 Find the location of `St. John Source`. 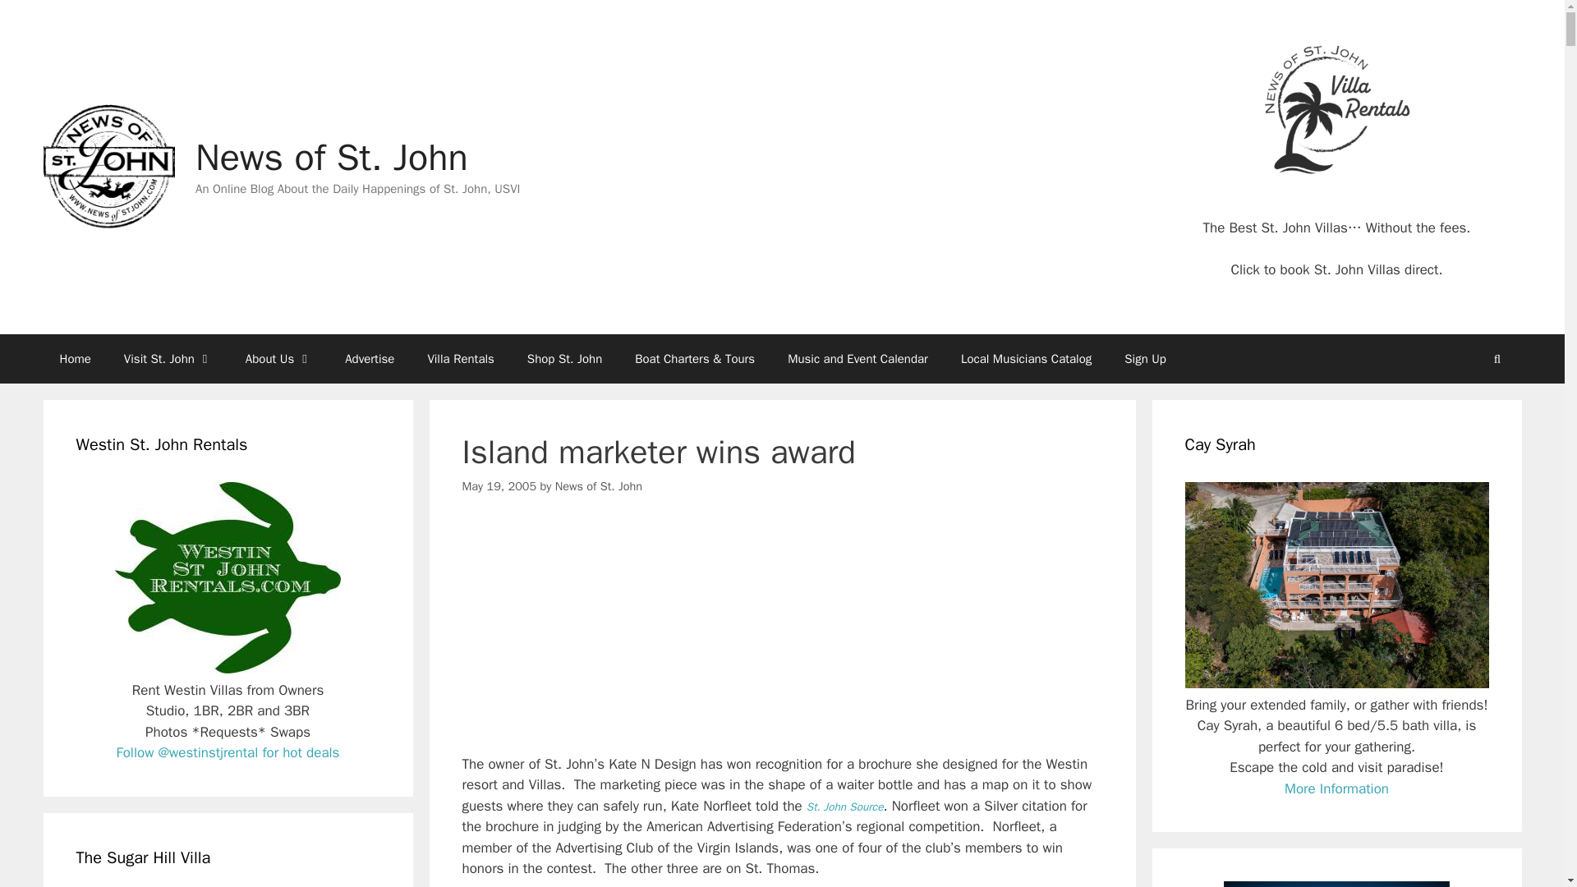

St. John Source is located at coordinates (844, 807).